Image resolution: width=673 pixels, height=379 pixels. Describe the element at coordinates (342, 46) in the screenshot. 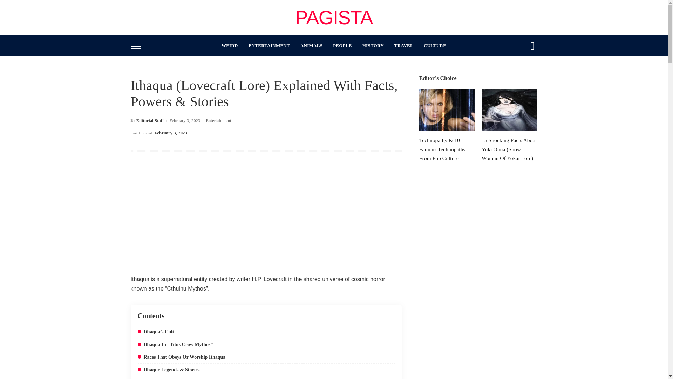

I see `PEOPLE` at that location.